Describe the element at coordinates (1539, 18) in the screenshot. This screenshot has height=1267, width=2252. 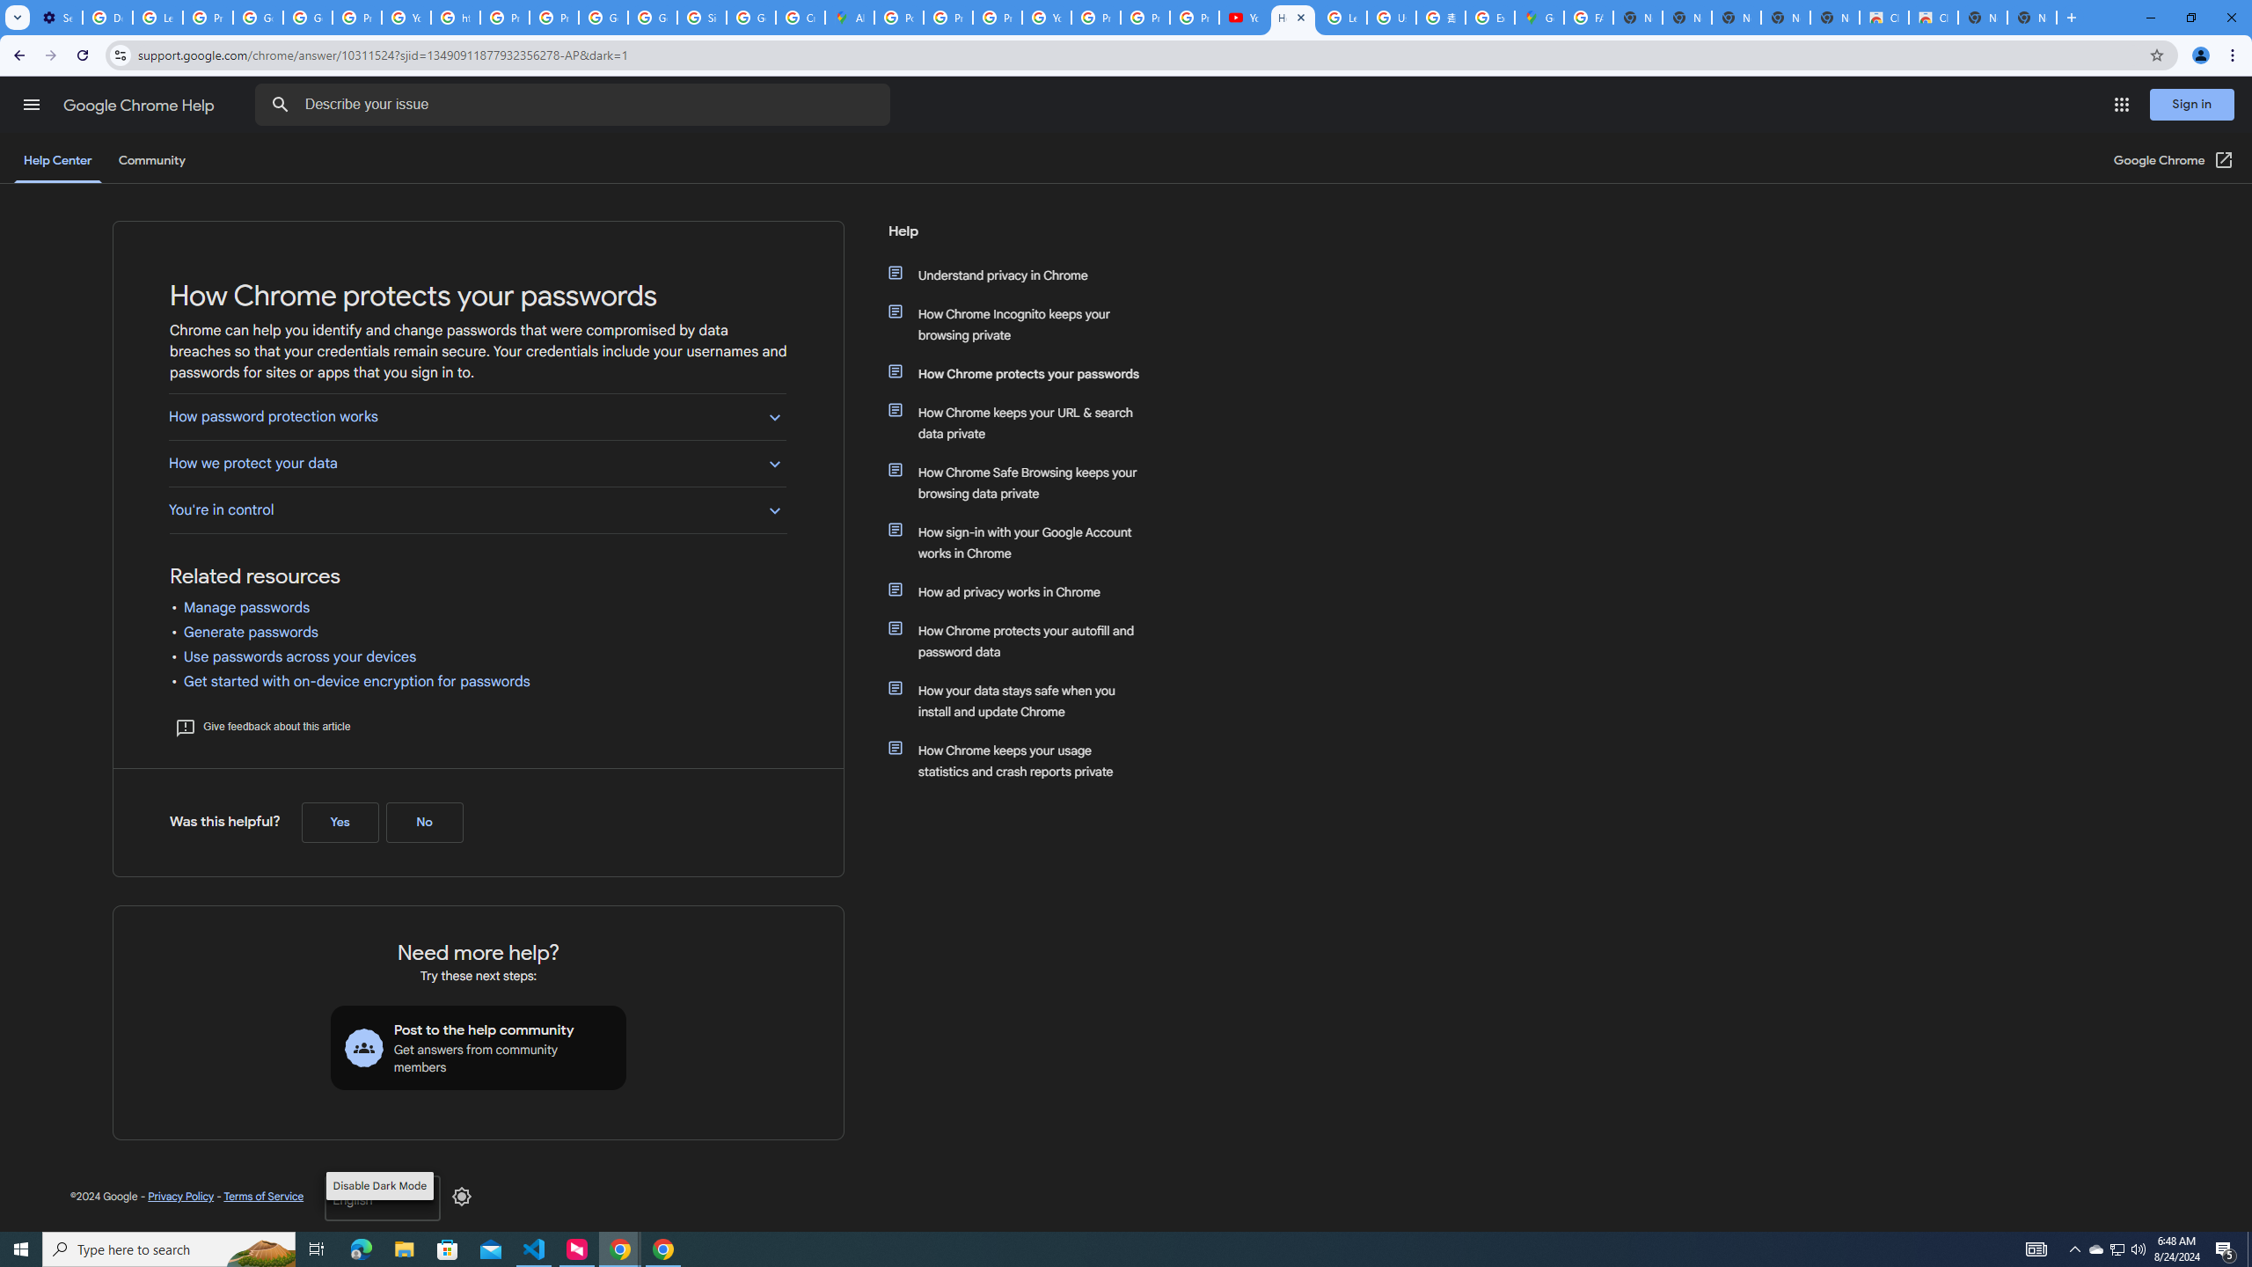
I see `Google Maps` at that location.